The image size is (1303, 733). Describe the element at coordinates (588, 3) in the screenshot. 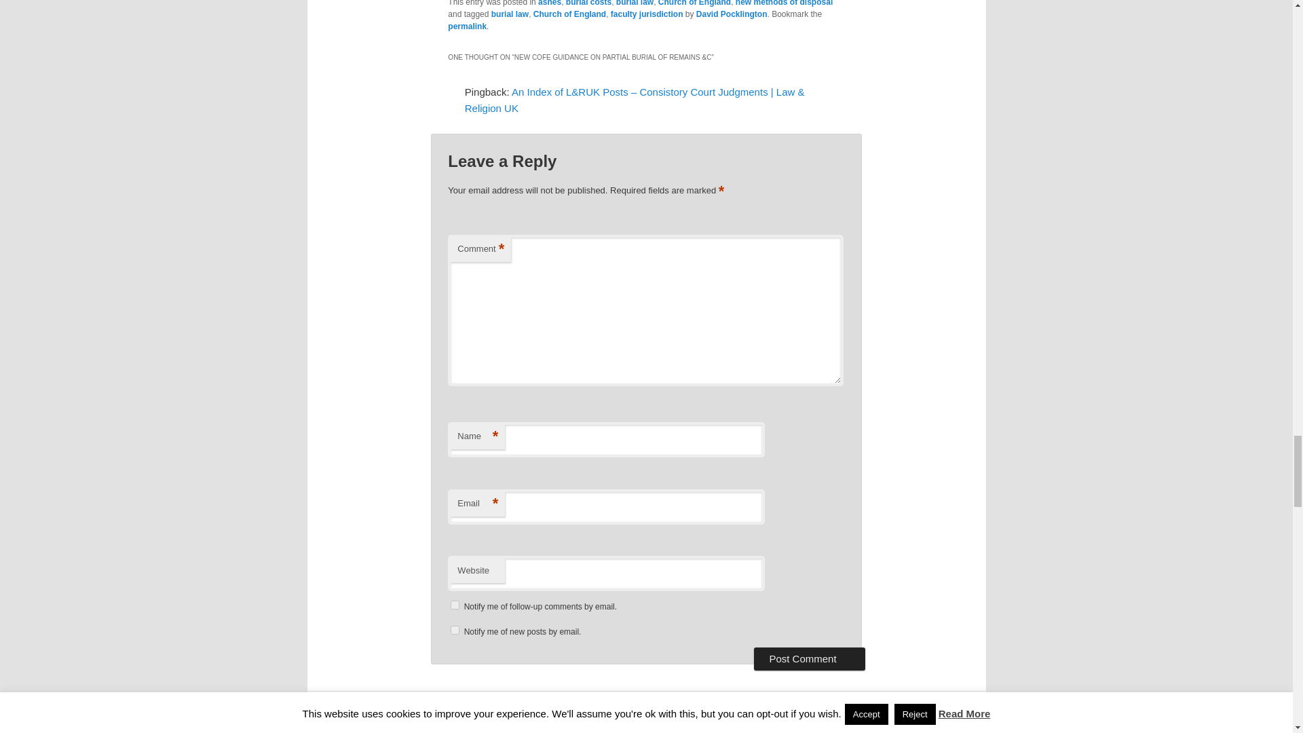

I see `burial costs` at that location.